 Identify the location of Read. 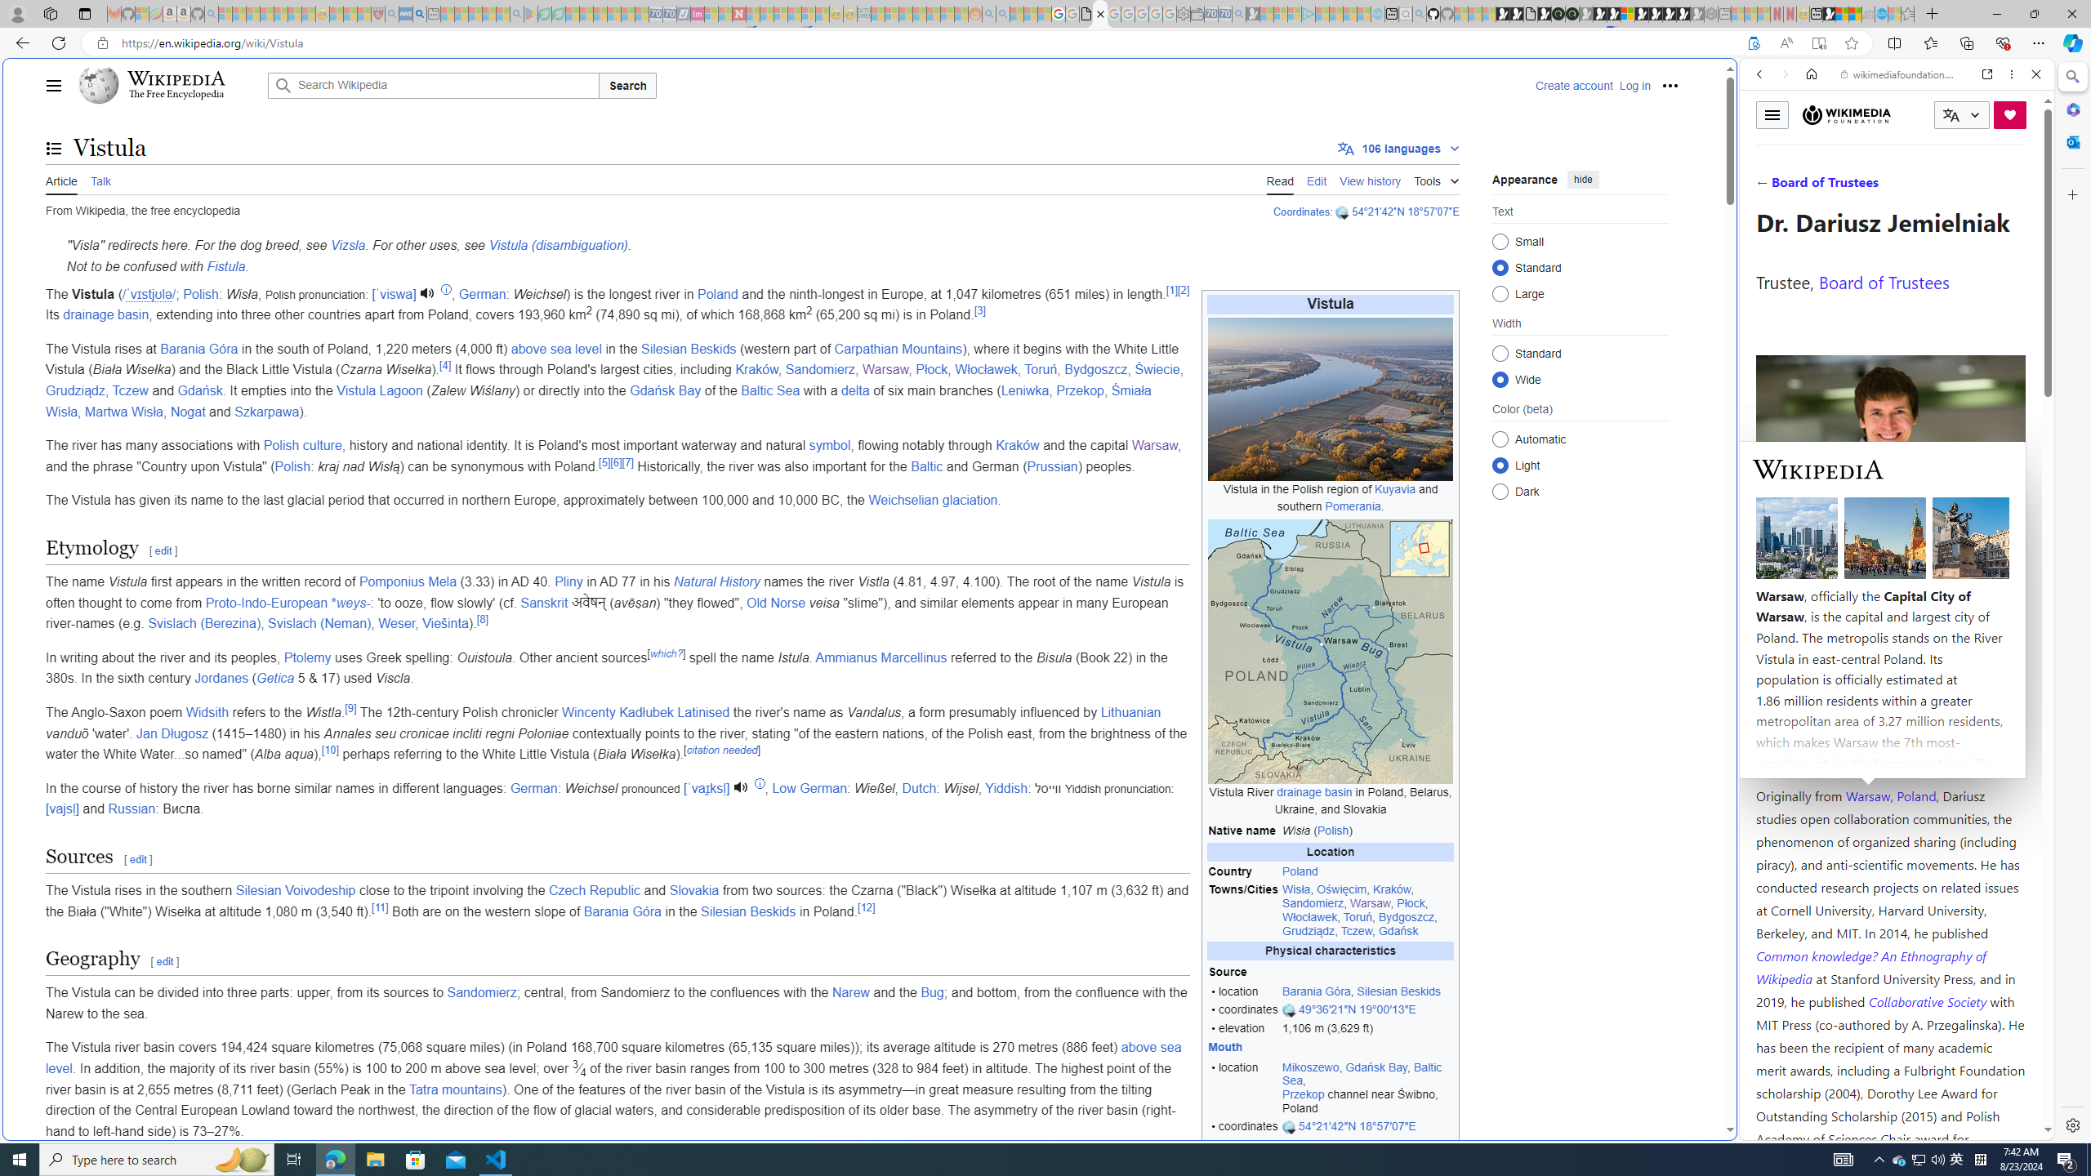
(1279, 179).